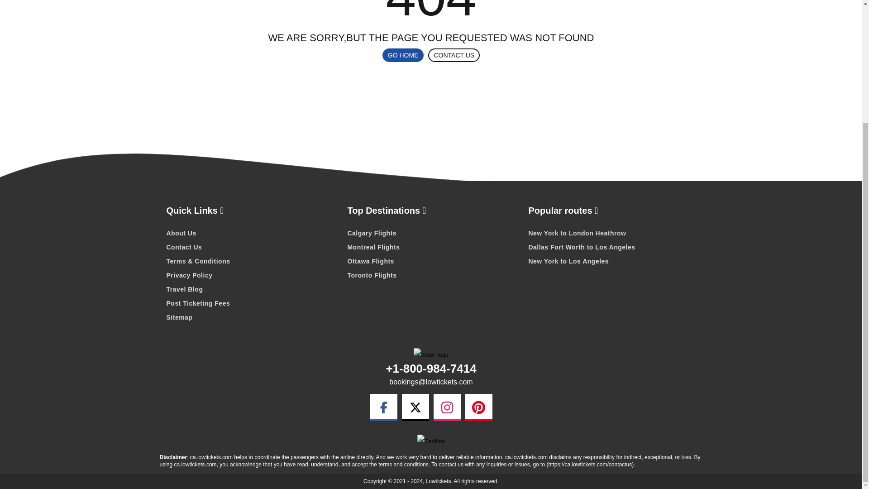 The image size is (869, 489). Describe the element at coordinates (250, 289) in the screenshot. I see `Travel Blog` at that location.